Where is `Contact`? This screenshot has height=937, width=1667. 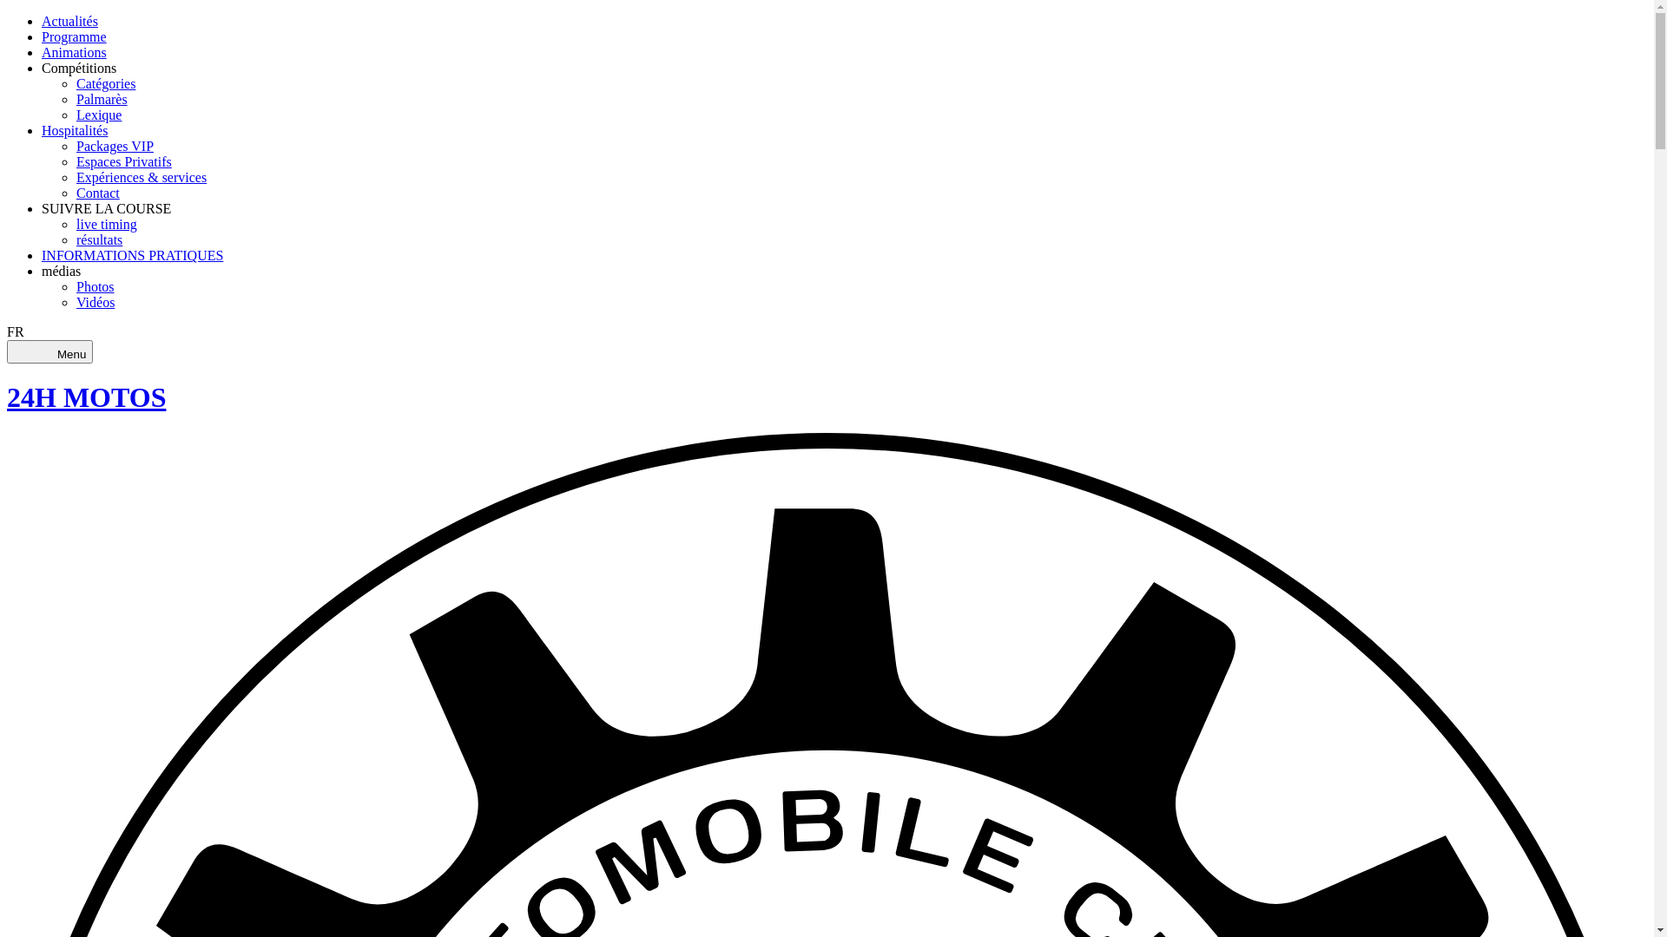 Contact is located at coordinates (98, 193).